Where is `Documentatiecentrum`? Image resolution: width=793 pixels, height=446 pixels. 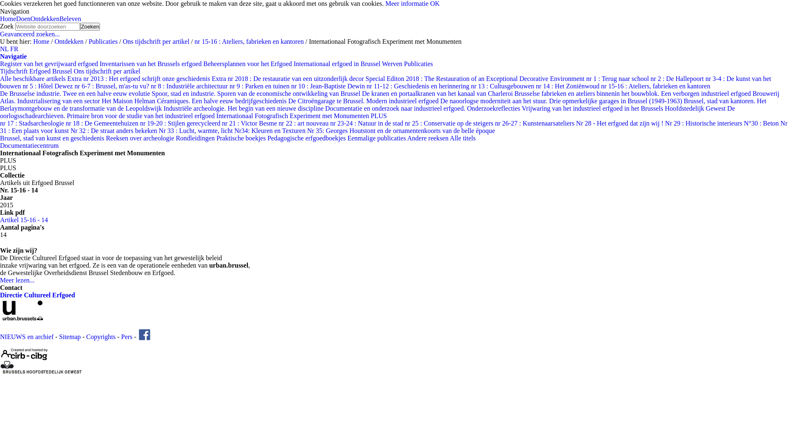 Documentatiecentrum is located at coordinates (29, 145).